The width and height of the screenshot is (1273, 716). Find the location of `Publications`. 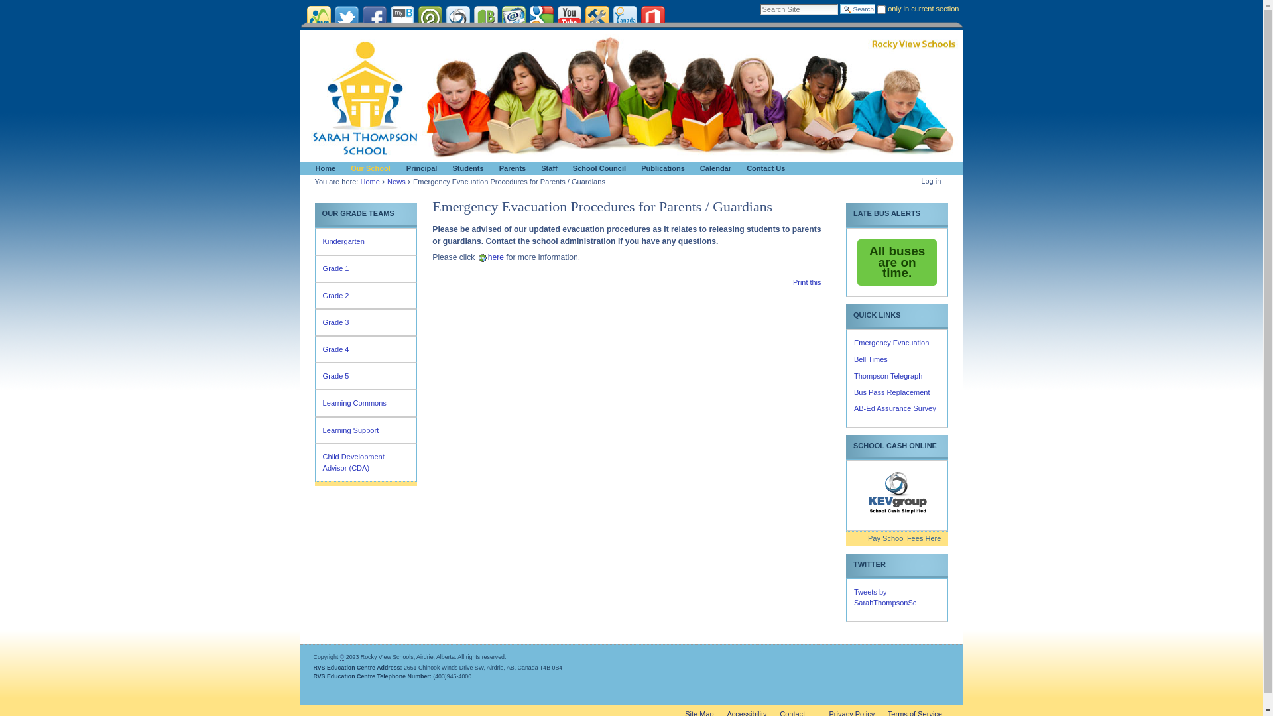

Publications is located at coordinates (660, 168).